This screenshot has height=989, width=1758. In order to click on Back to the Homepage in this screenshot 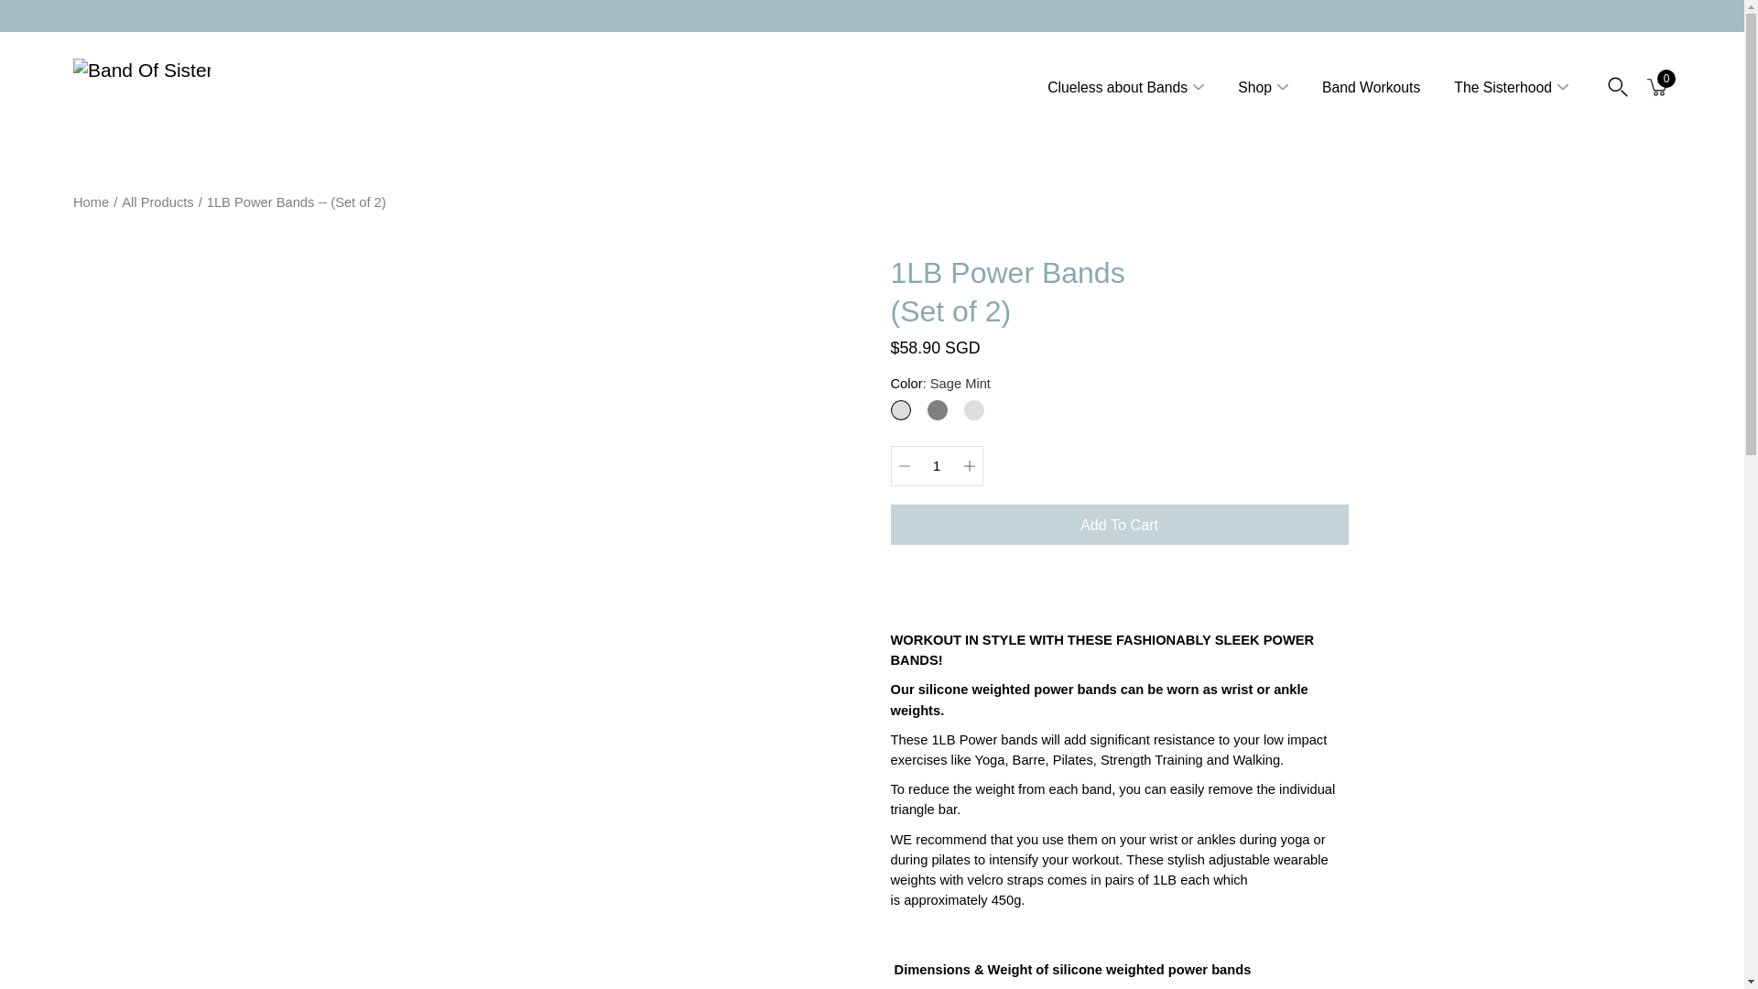, I will do `click(92, 201)`.